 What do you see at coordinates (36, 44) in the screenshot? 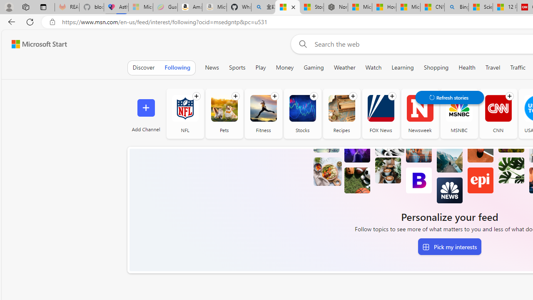
I see `Skip to content` at bounding box center [36, 44].